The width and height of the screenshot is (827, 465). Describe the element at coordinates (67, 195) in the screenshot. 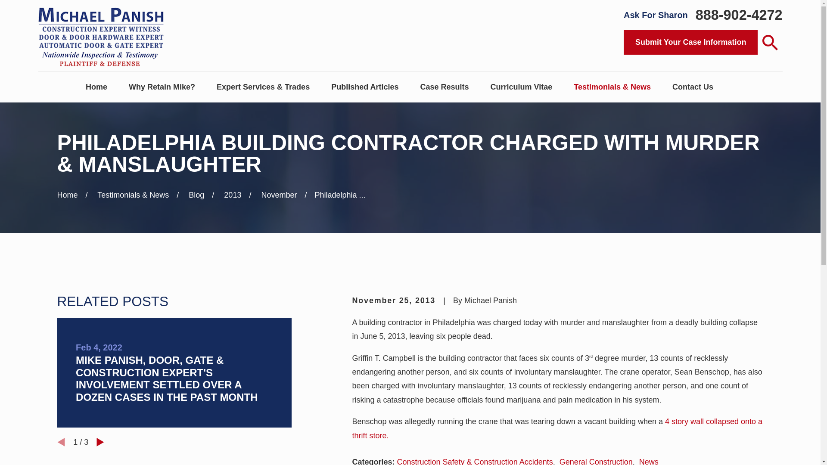

I see `Go Home` at that location.